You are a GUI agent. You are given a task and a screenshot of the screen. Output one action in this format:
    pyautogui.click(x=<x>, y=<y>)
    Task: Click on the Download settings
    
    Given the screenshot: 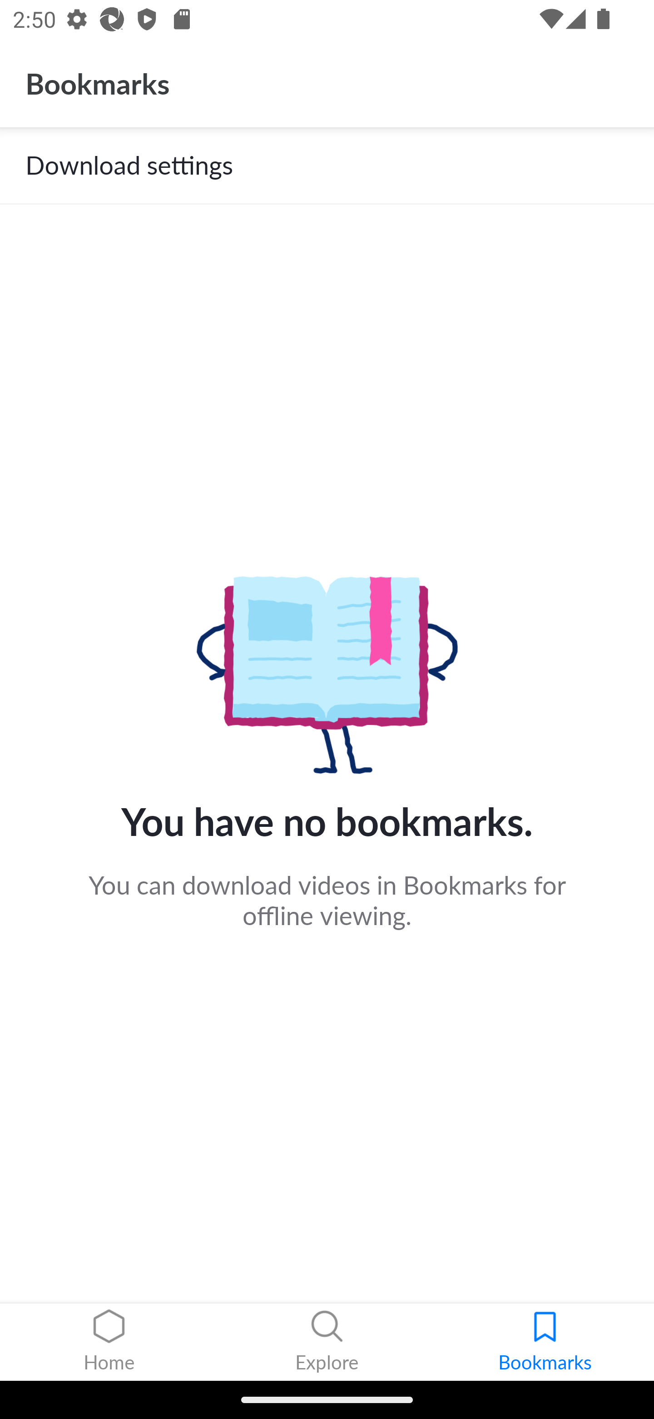 What is the action you would take?
    pyautogui.click(x=327, y=166)
    